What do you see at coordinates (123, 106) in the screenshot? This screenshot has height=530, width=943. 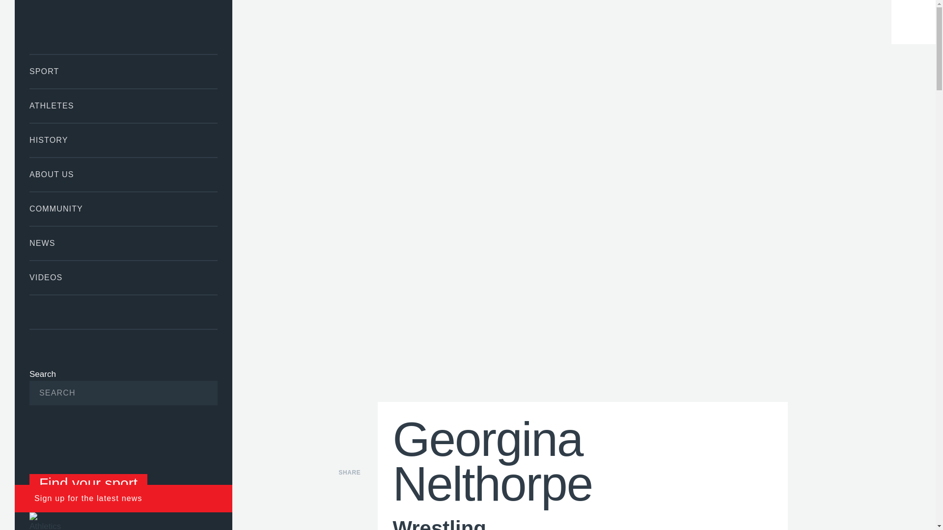 I see `ATHLETES` at bounding box center [123, 106].